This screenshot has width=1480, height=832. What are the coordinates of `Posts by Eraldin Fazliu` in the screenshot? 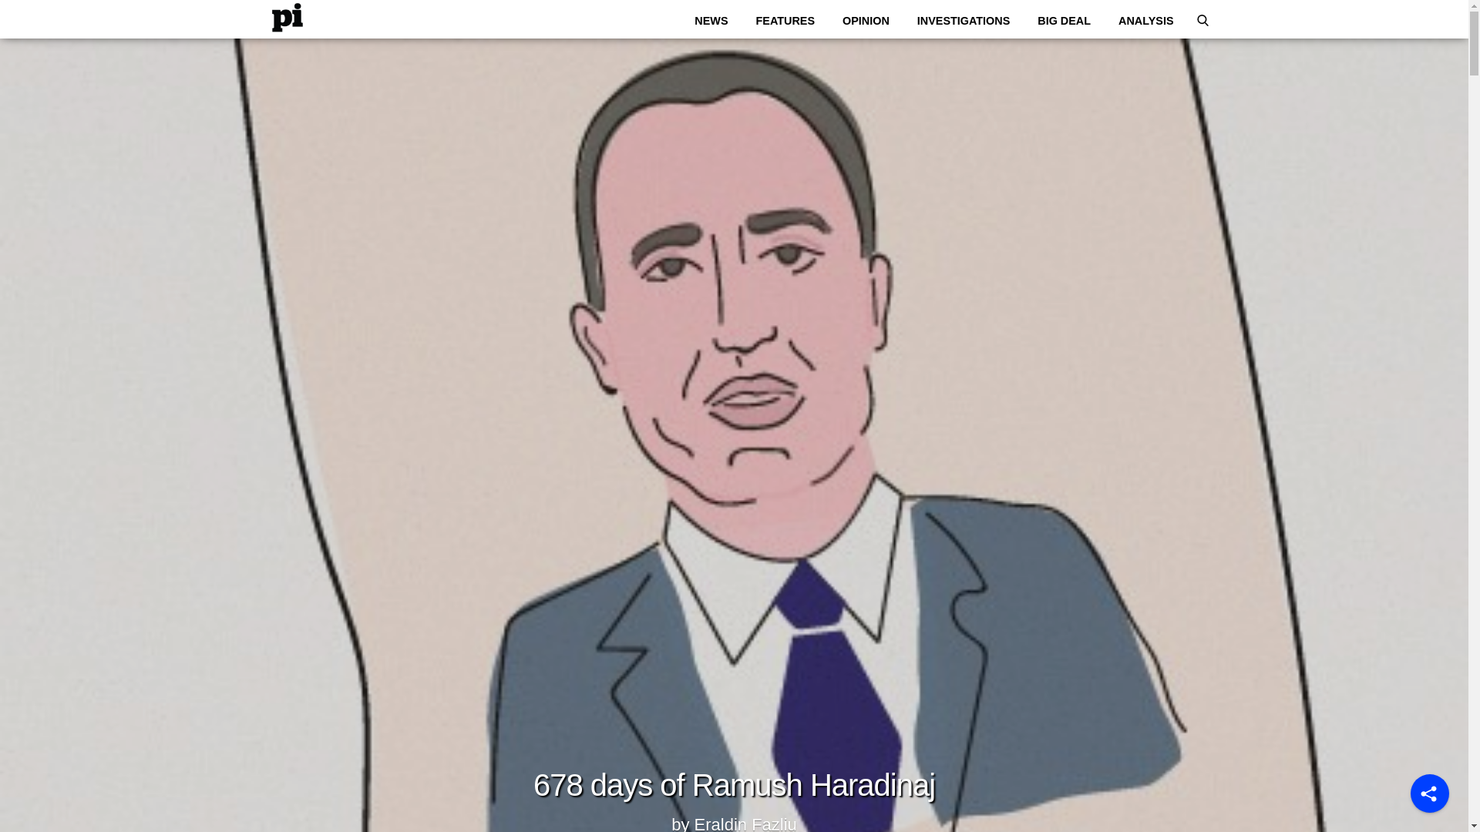 It's located at (745, 820).